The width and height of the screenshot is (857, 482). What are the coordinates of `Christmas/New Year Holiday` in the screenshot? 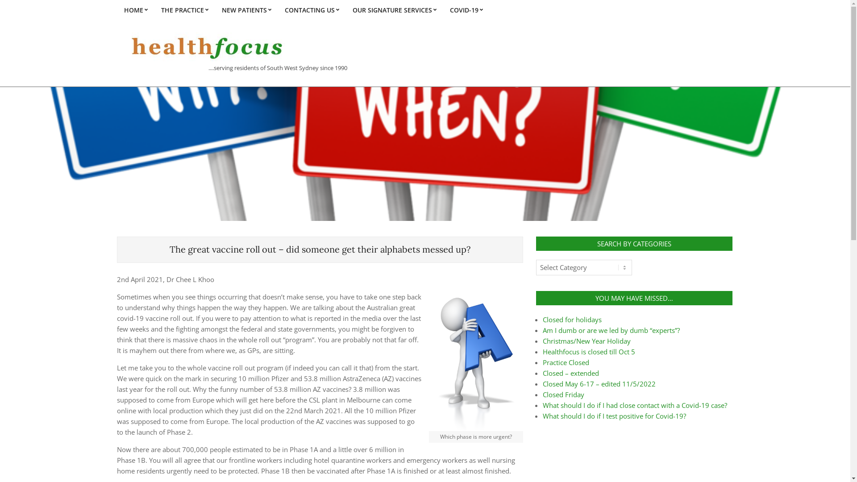 It's located at (587, 341).